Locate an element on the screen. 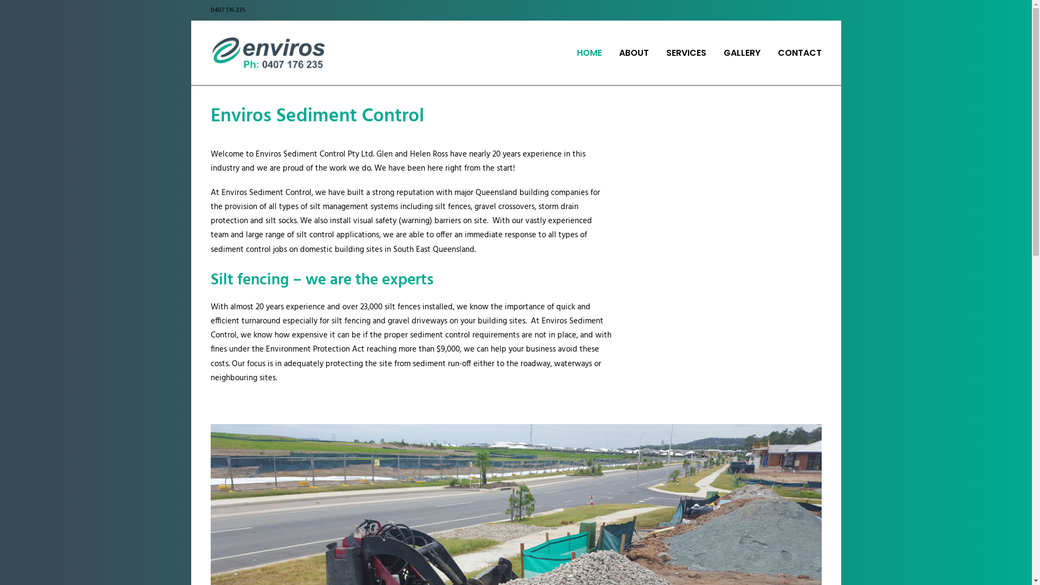 Image resolution: width=1040 pixels, height=585 pixels. ABOUT is located at coordinates (634, 53).